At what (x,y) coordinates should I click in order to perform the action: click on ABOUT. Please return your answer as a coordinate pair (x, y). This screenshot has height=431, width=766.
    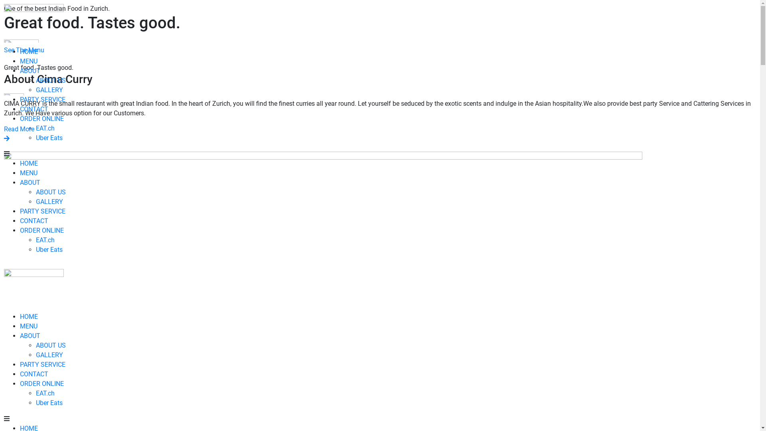
    Looking at the image, I should click on (30, 336).